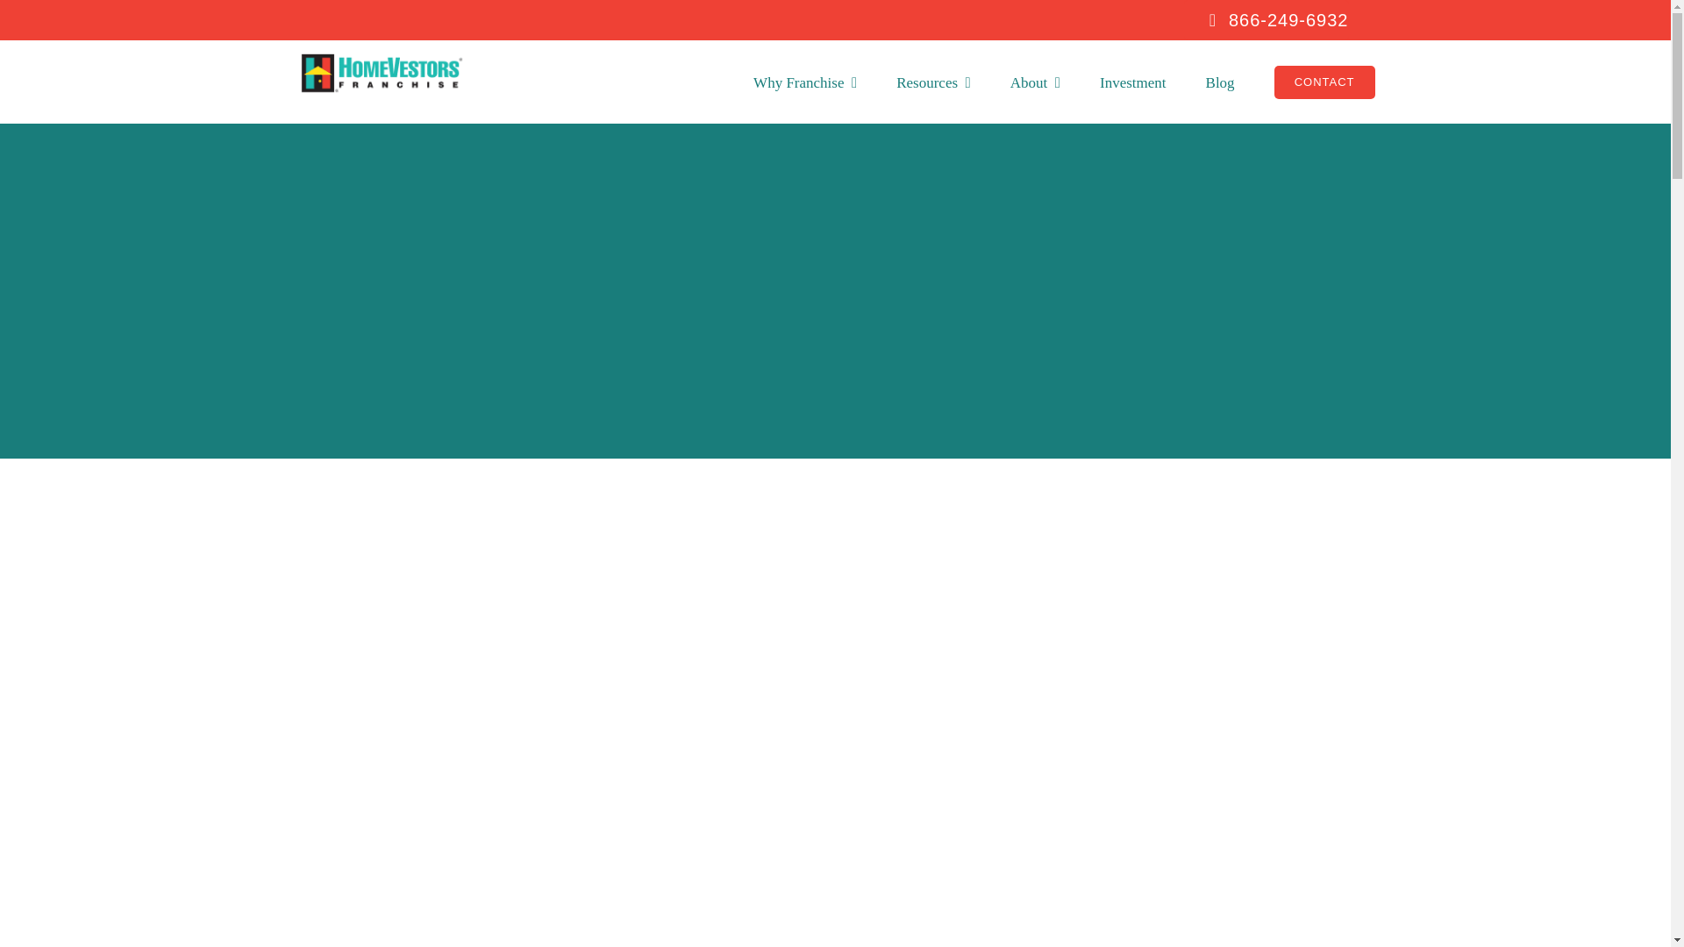  Describe the element at coordinates (1266, 20) in the screenshot. I see `866-249-6932` at that location.